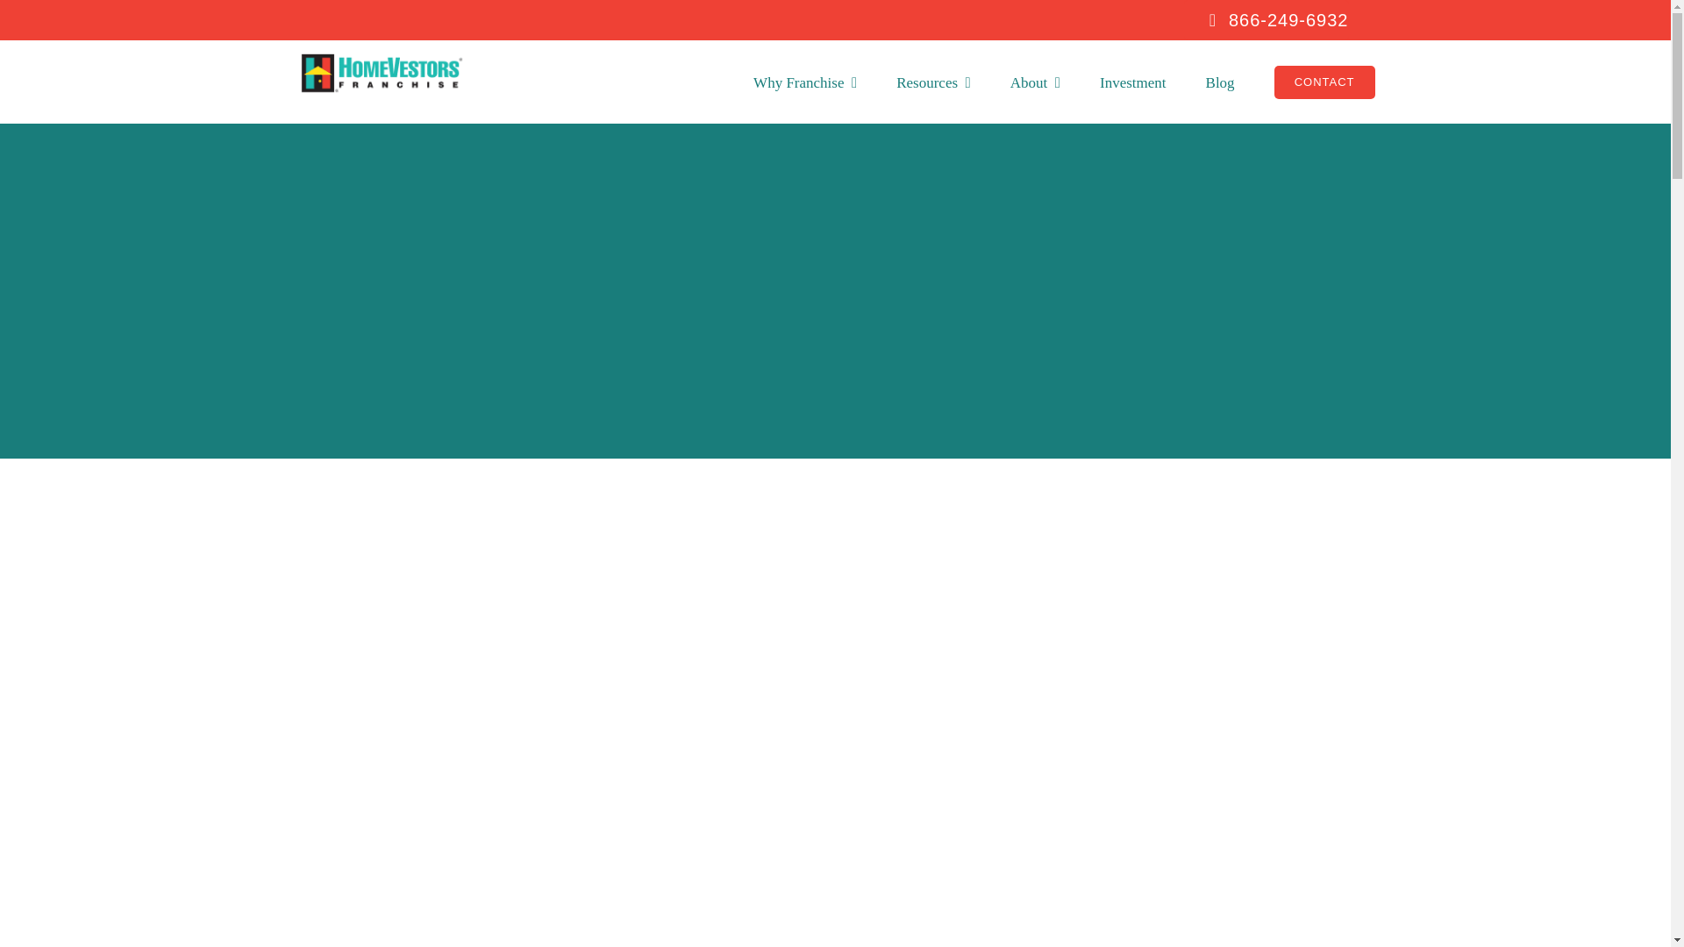  Describe the element at coordinates (1266, 20) in the screenshot. I see `866-249-6932` at that location.